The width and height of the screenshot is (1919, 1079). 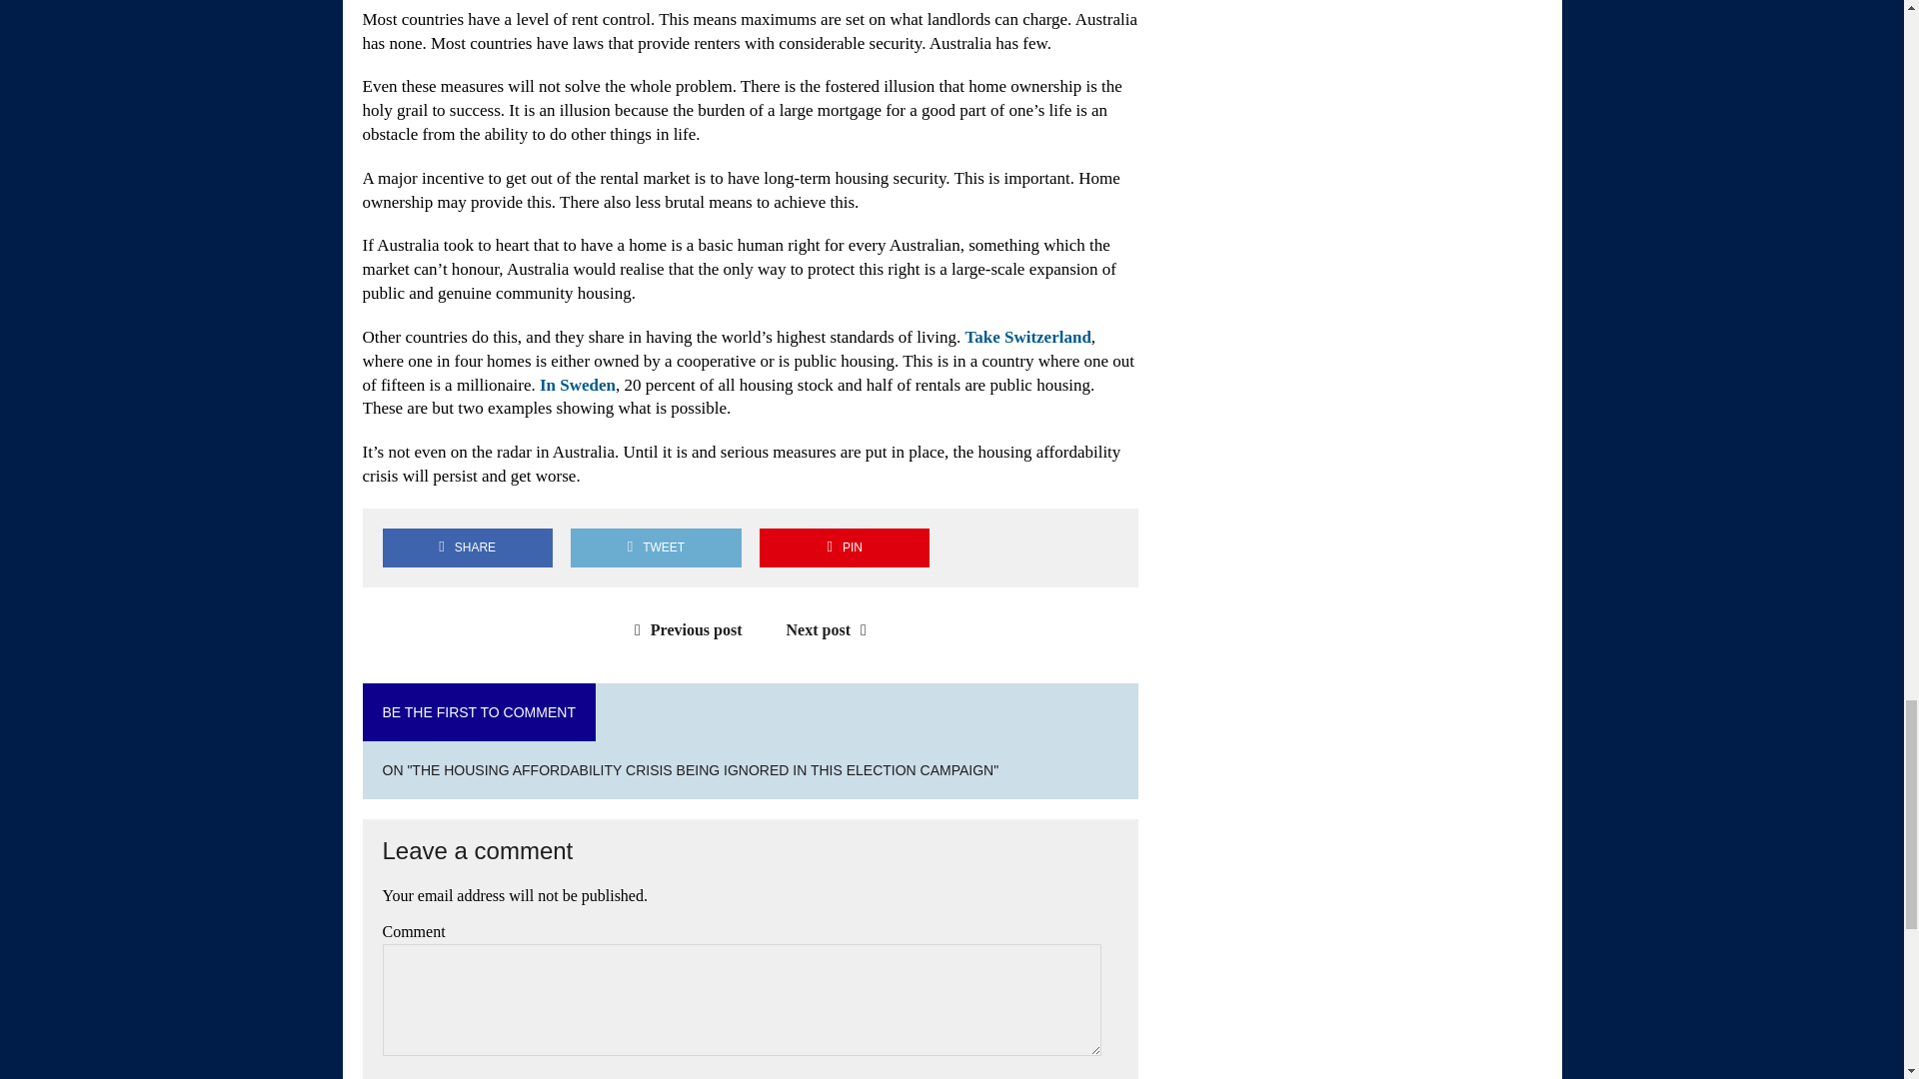 I want to click on PIN, so click(x=844, y=547).